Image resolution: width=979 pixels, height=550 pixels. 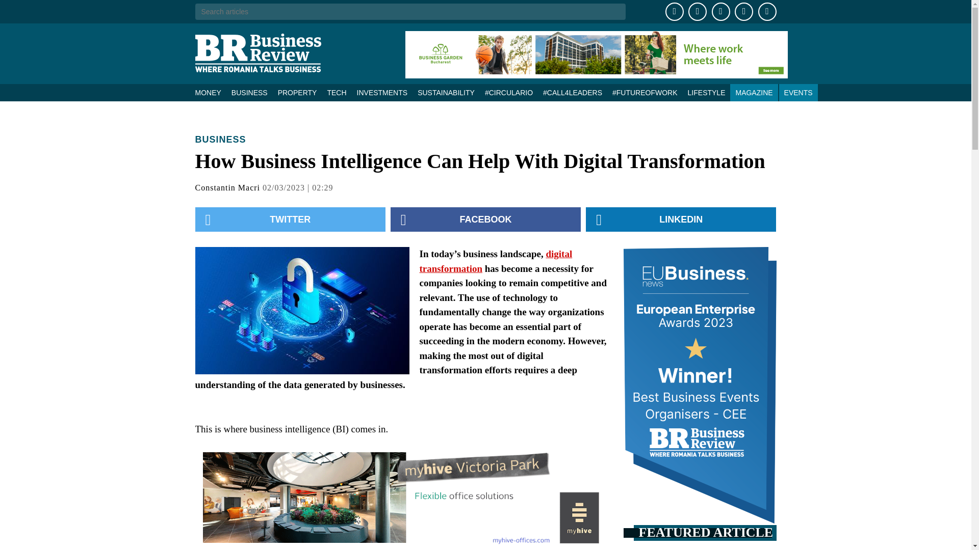 What do you see at coordinates (495, 261) in the screenshot?
I see `digital transformation` at bounding box center [495, 261].